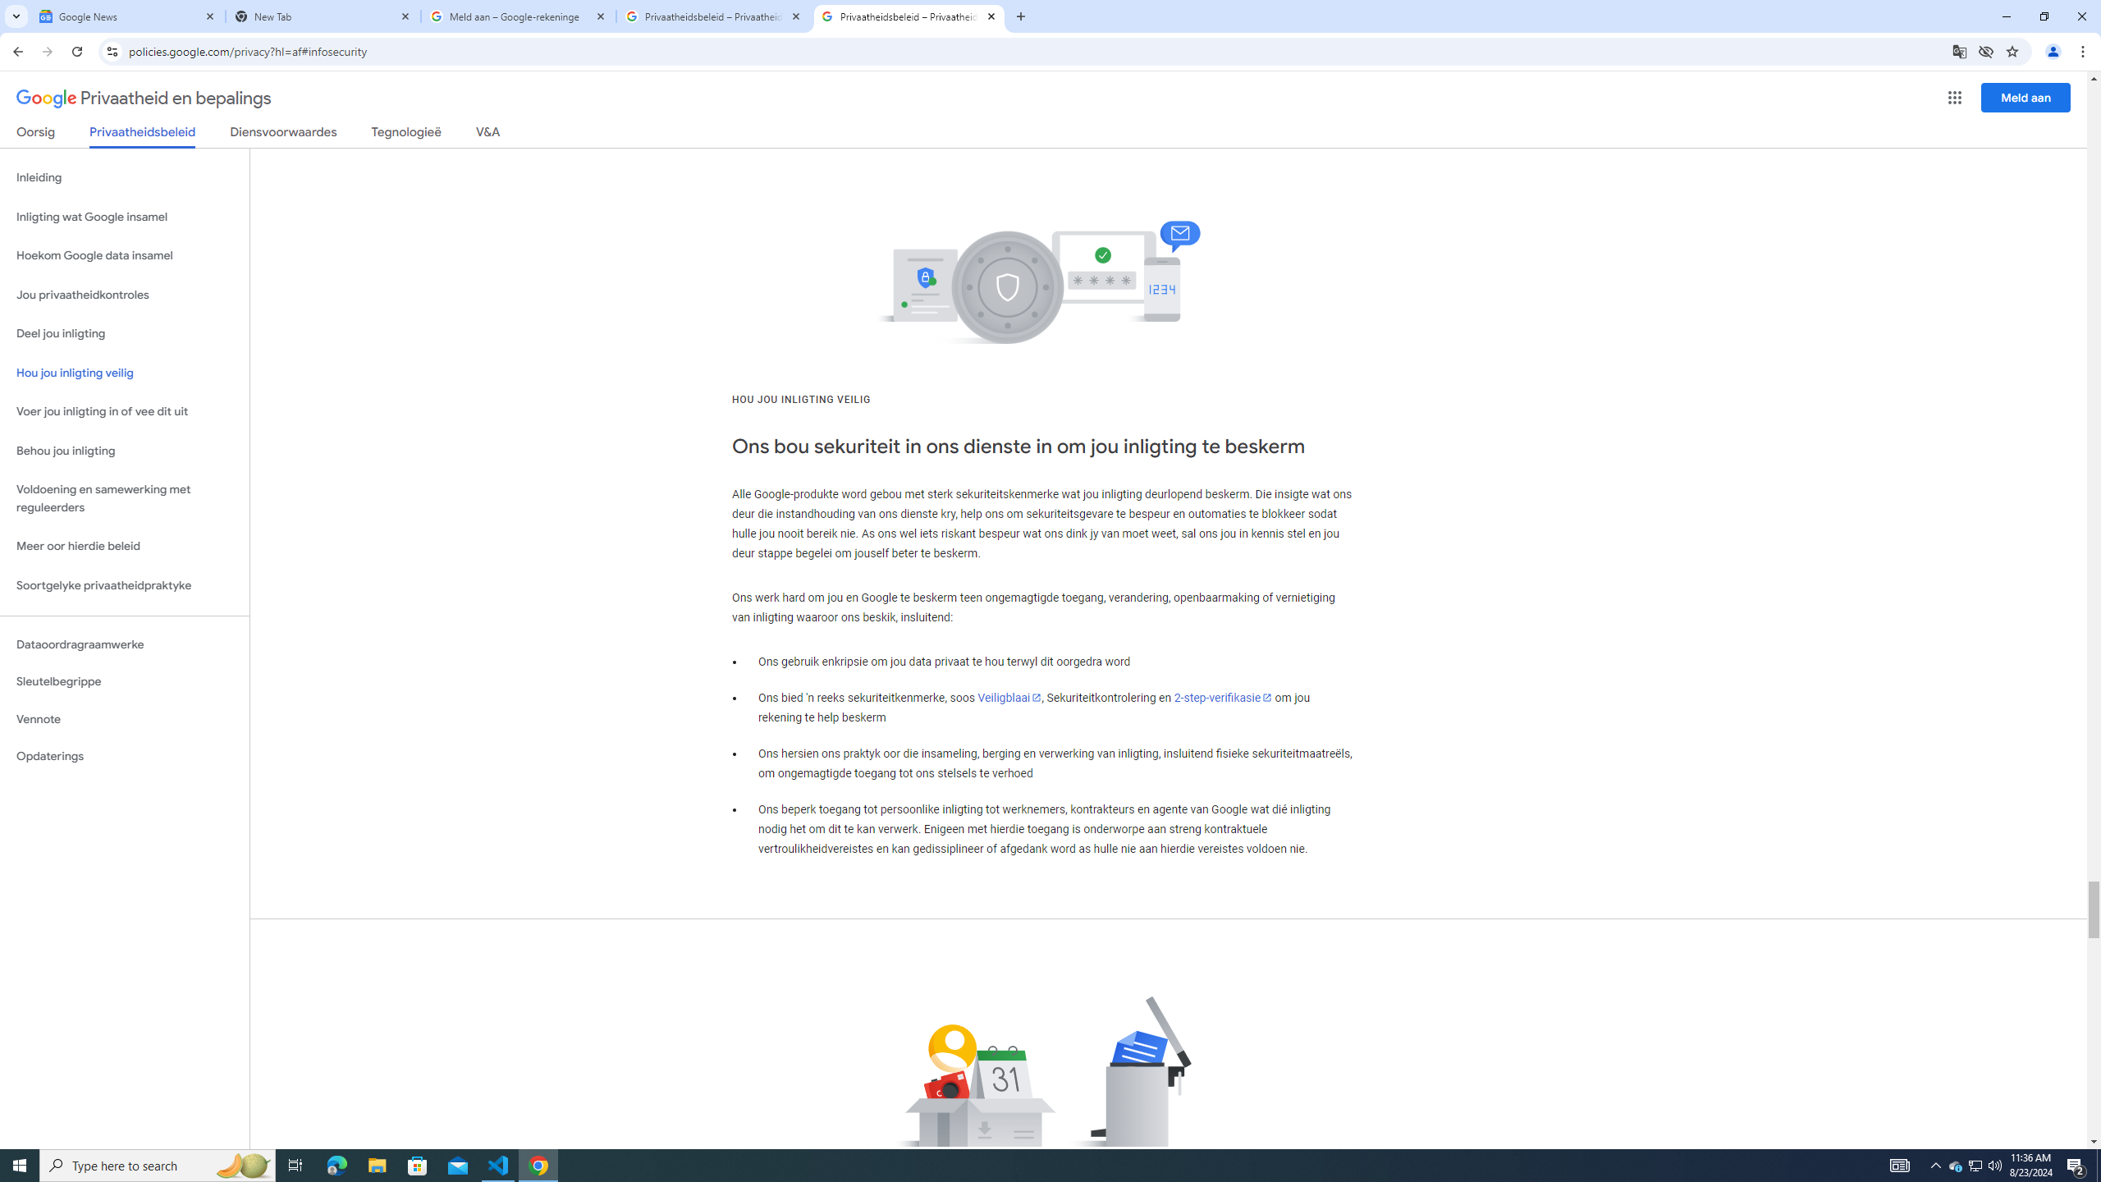 The image size is (2101, 1182). What do you see at coordinates (125, 585) in the screenshot?
I see `Soortgelyke privaatheidpraktyke` at bounding box center [125, 585].